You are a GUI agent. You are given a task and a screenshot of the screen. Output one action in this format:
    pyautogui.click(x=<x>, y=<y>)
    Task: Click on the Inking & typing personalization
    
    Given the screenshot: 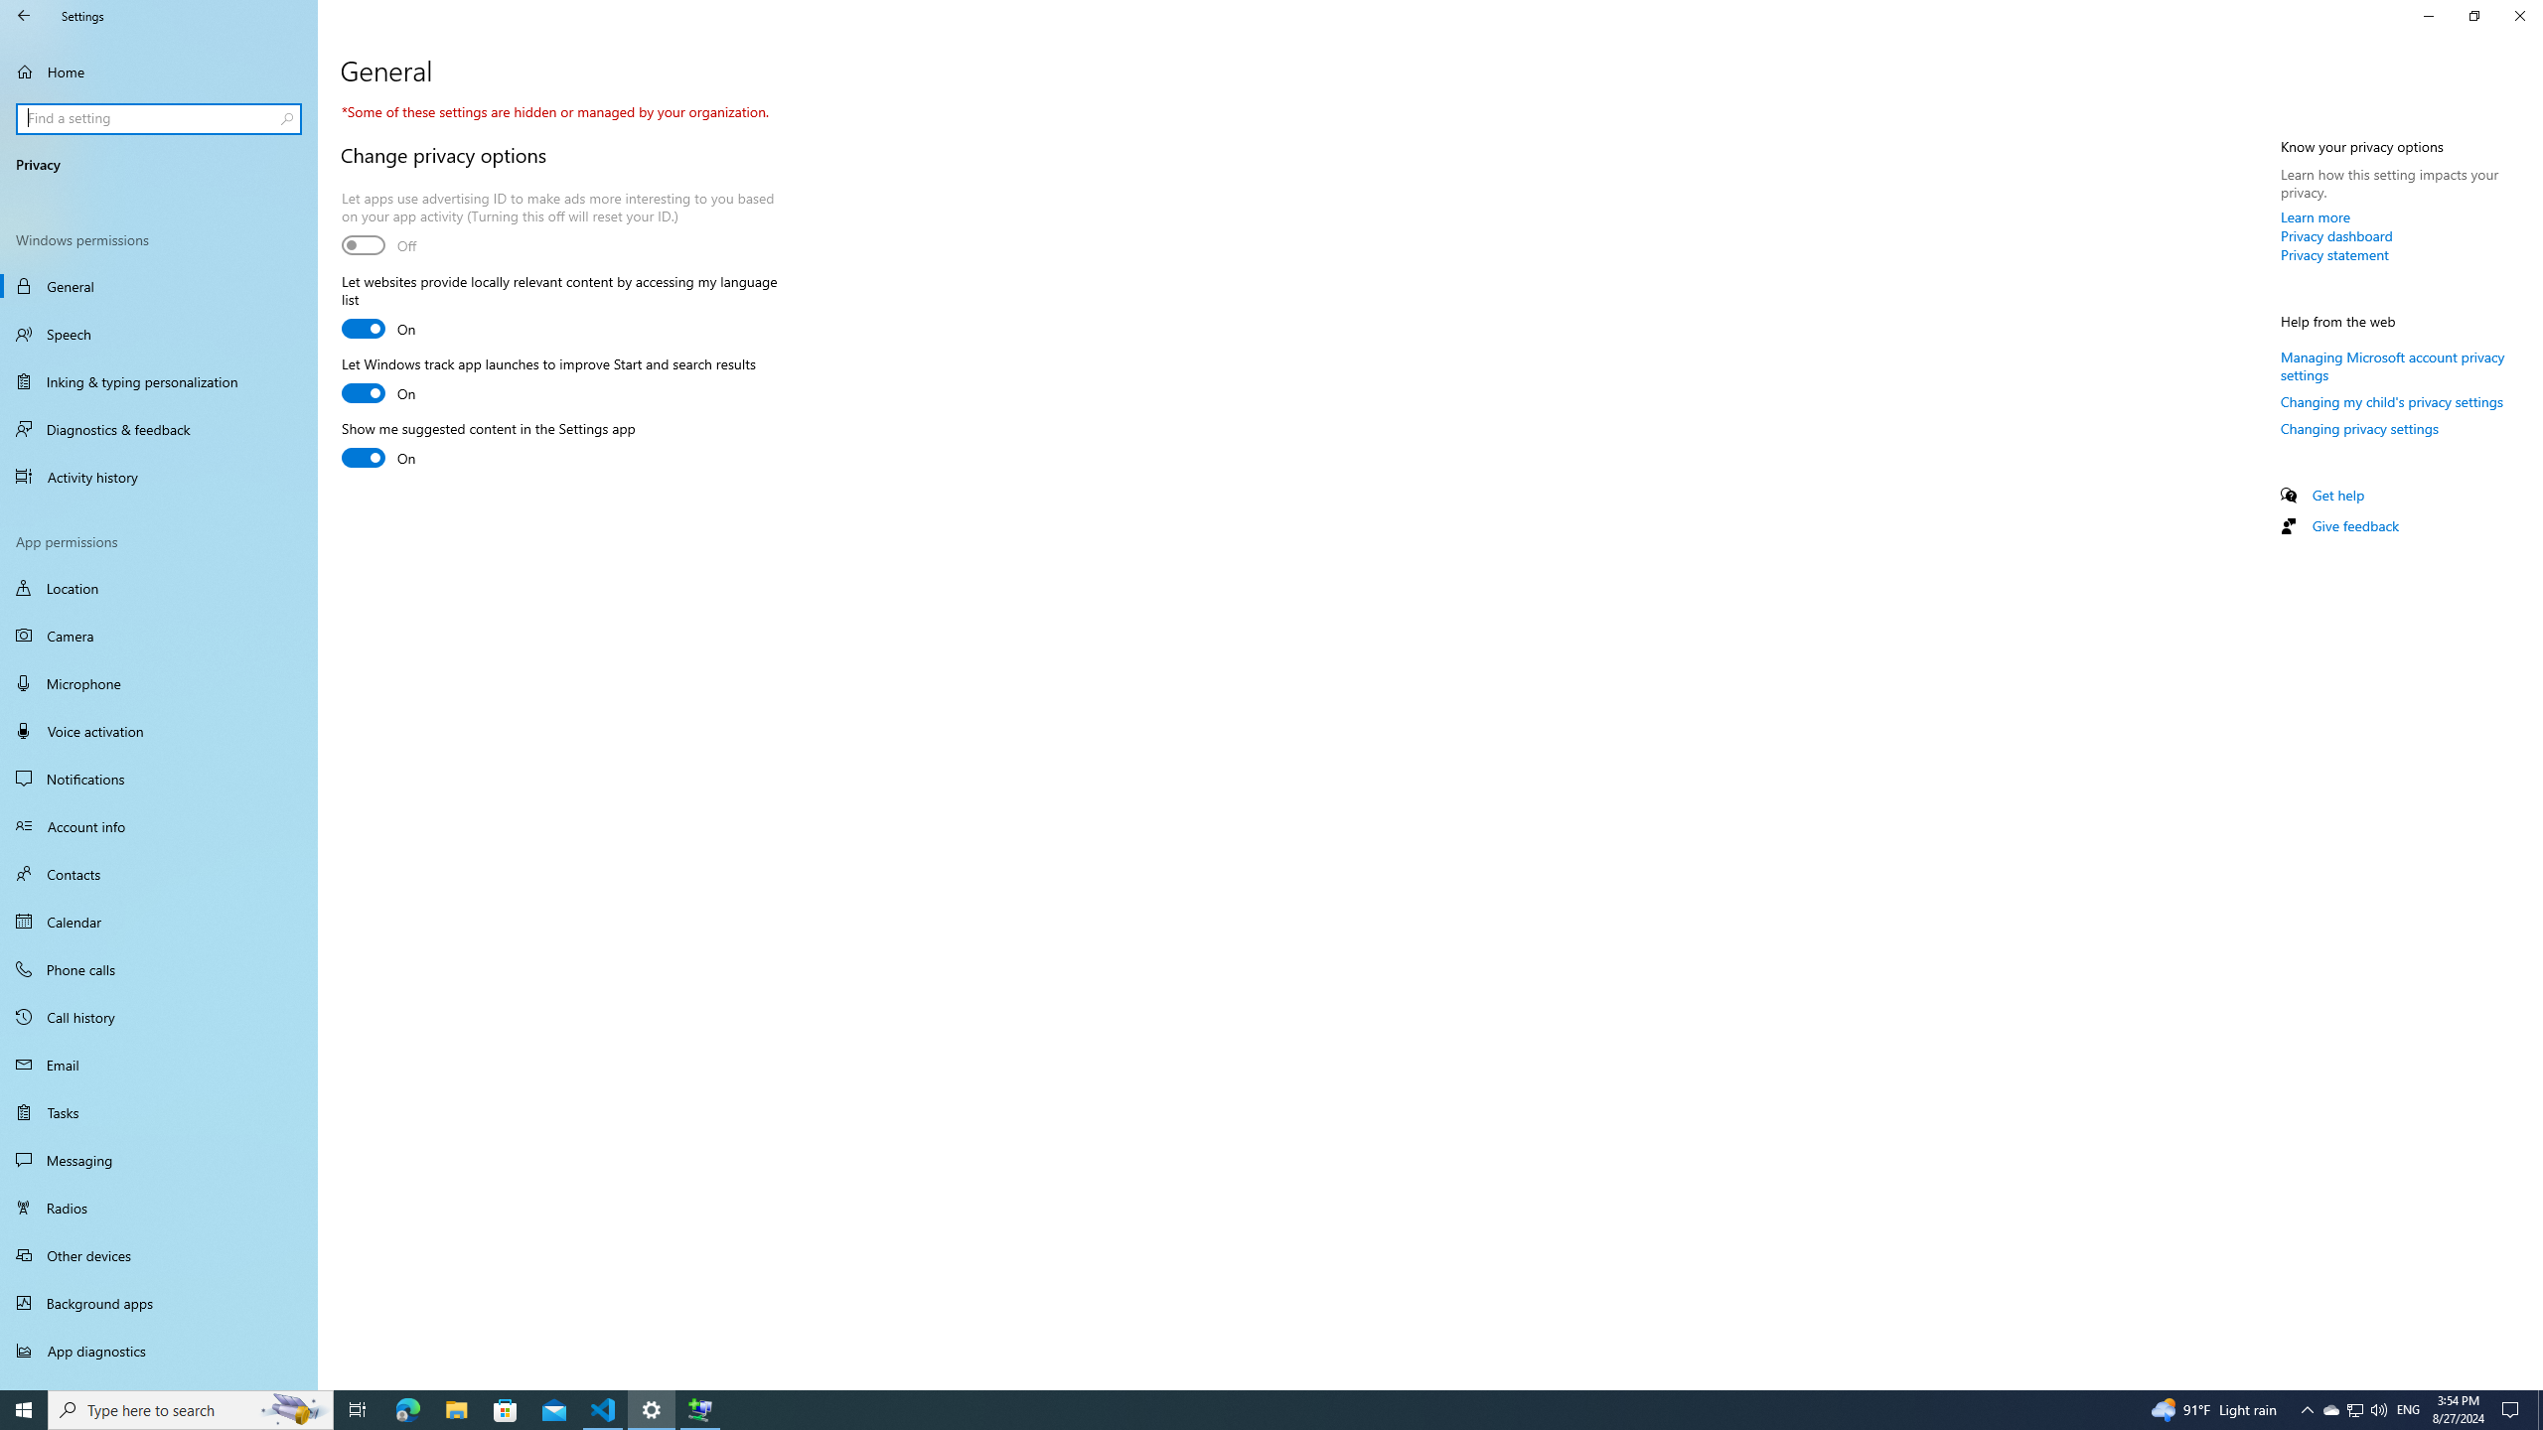 What is the action you would take?
    pyautogui.click(x=159, y=381)
    